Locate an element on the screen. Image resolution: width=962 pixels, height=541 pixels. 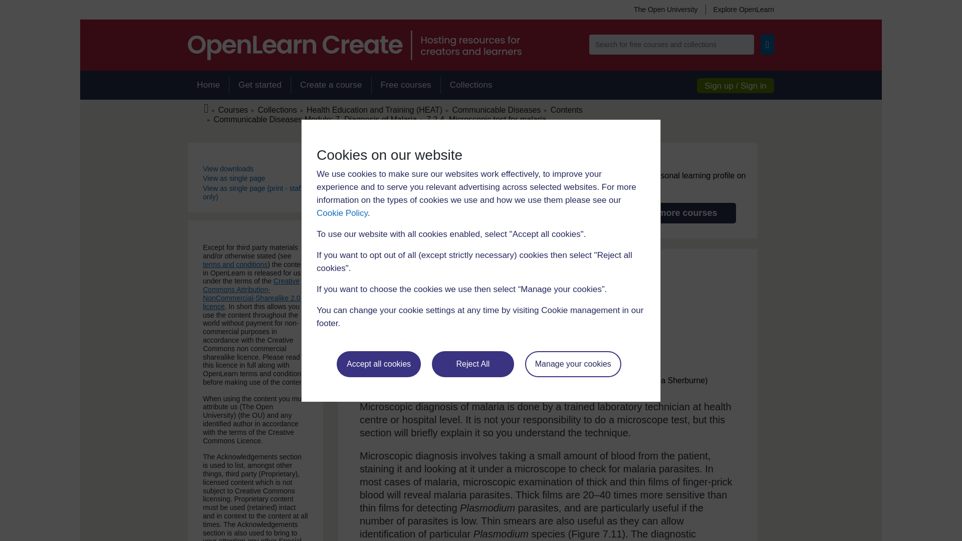
The Open University is located at coordinates (665, 9).